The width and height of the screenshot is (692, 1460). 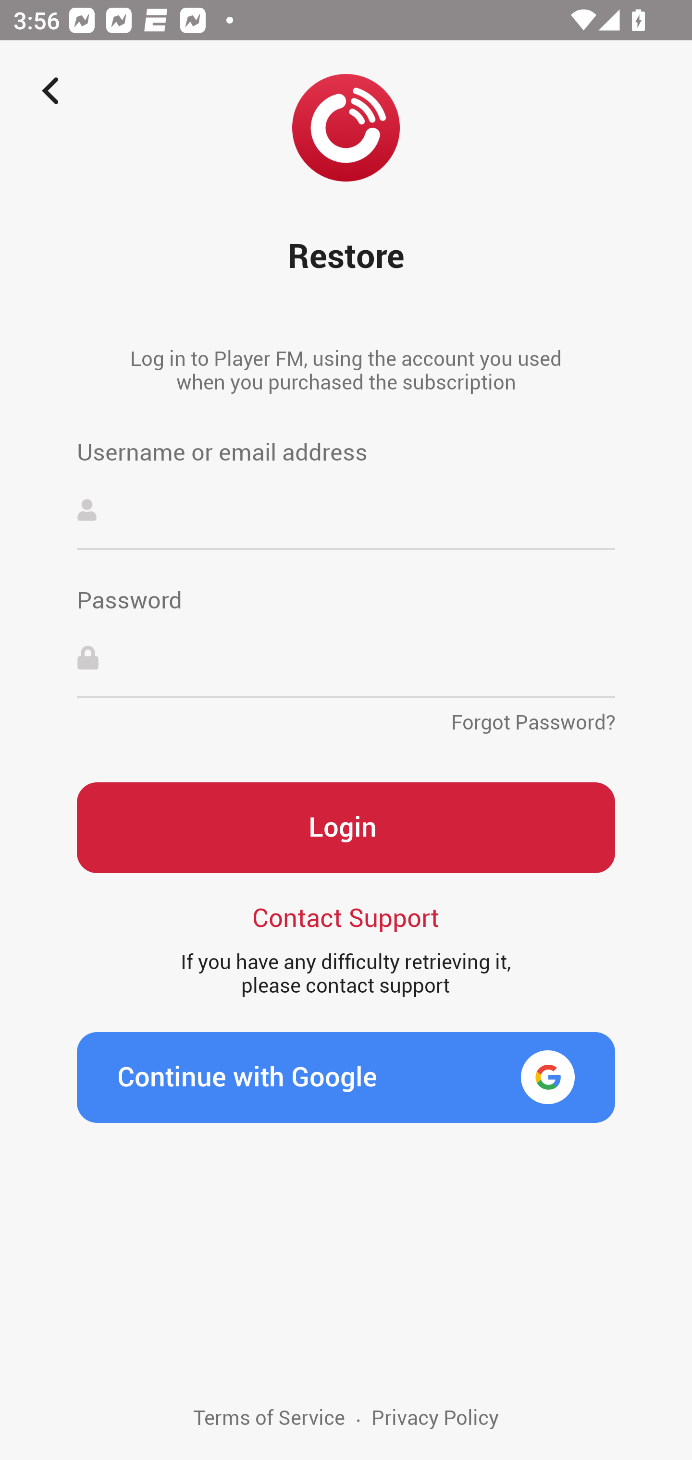 I want to click on Login, so click(x=346, y=827).